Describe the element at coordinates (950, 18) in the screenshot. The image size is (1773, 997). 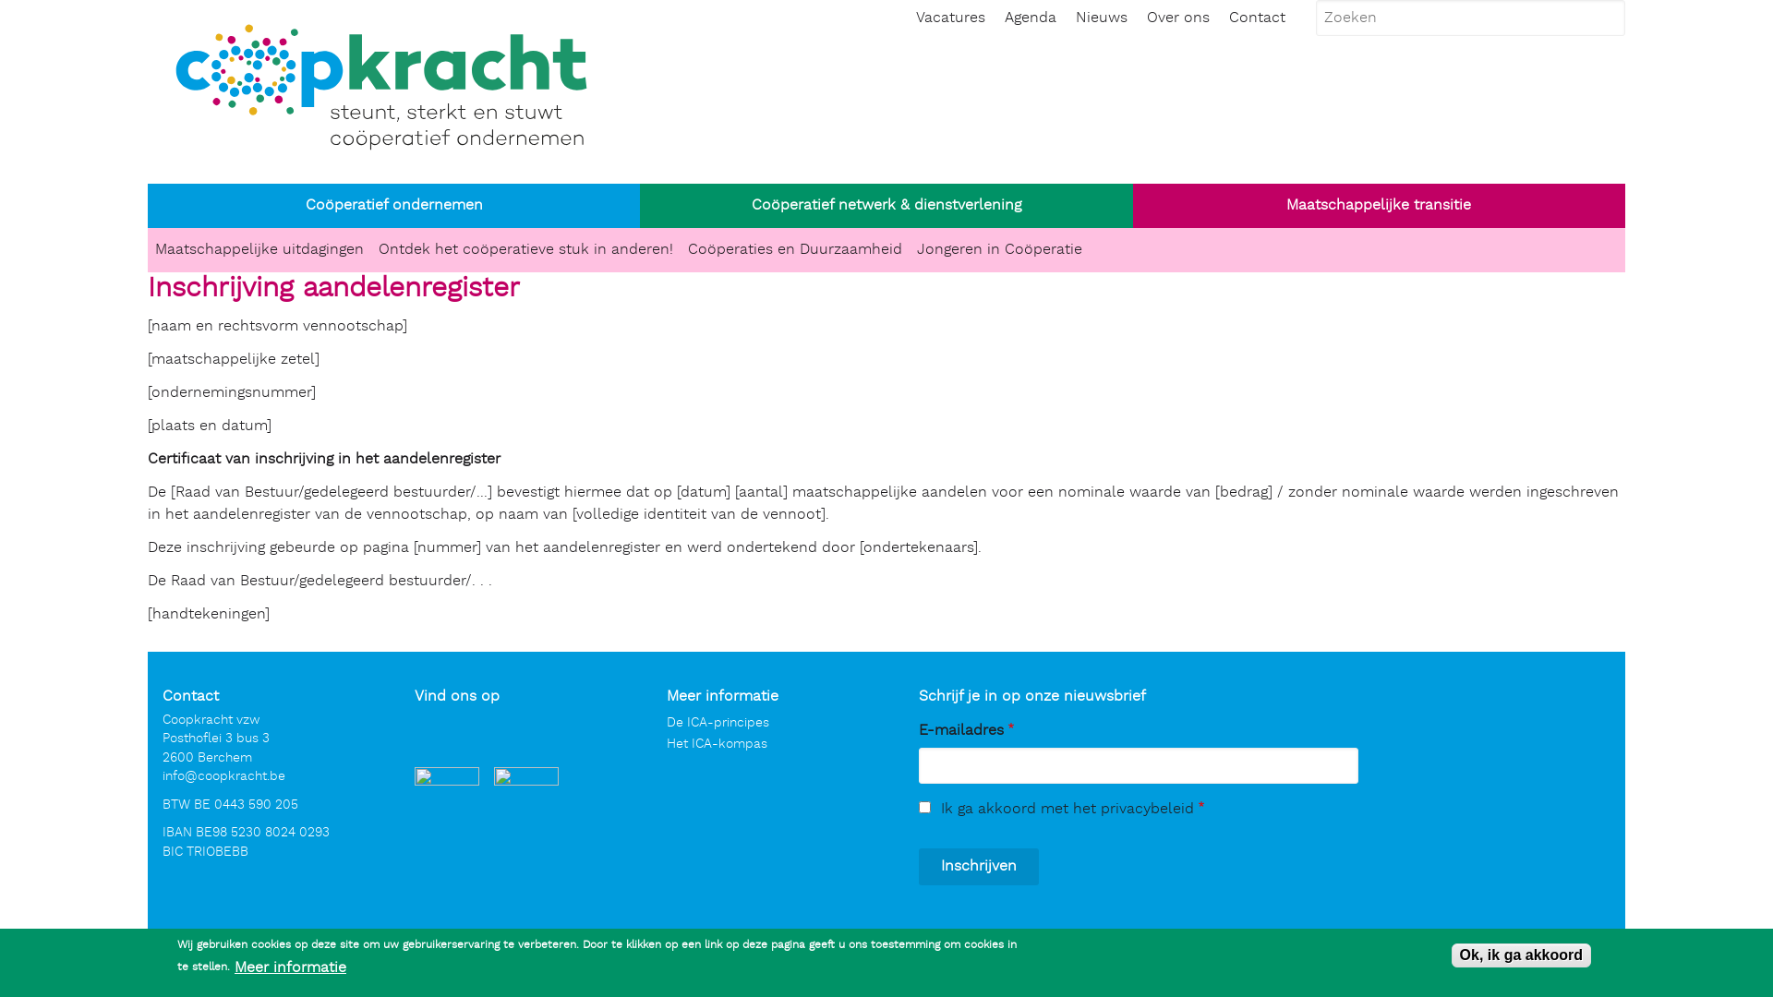
I see `Vacatures` at that location.